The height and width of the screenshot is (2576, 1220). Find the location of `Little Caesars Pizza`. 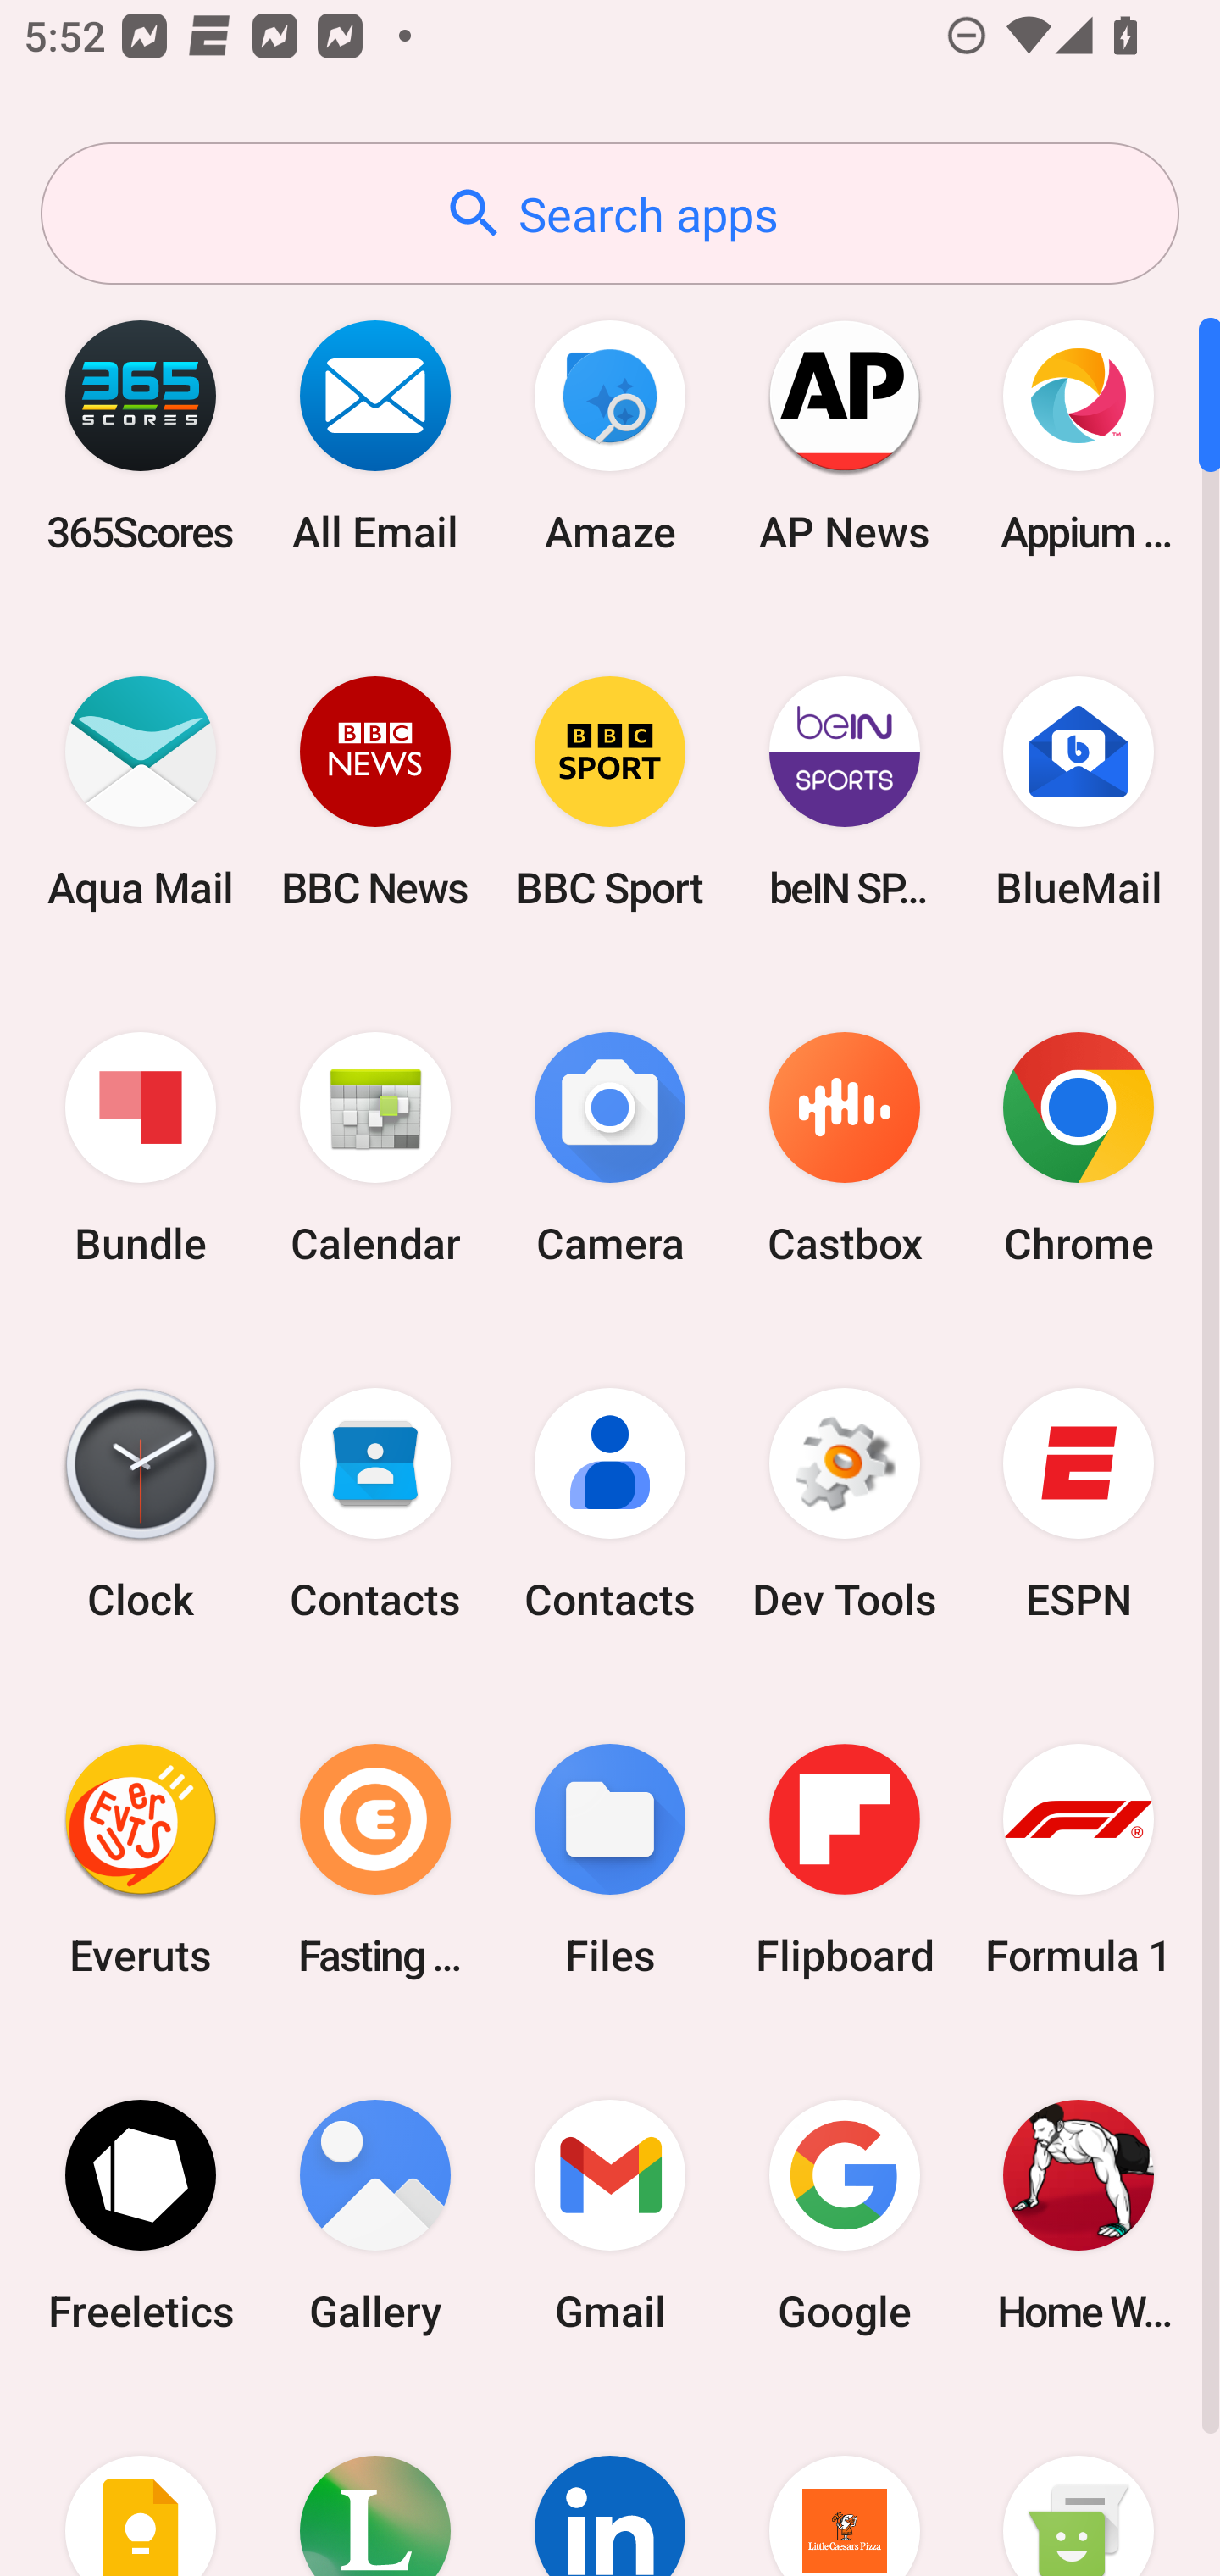

Little Caesars Pizza is located at coordinates (844, 2484).